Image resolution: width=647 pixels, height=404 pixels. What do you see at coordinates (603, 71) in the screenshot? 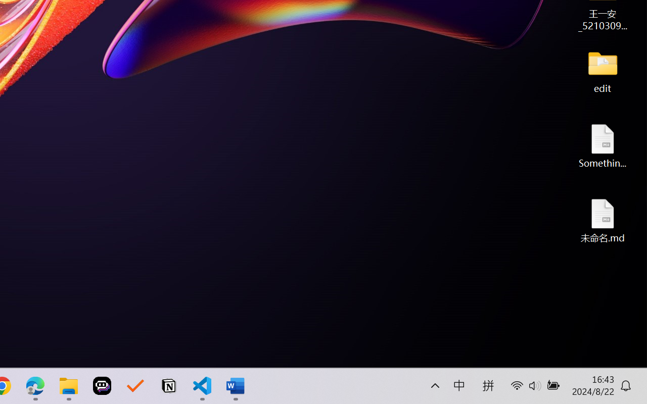
I see `edit` at bounding box center [603, 71].